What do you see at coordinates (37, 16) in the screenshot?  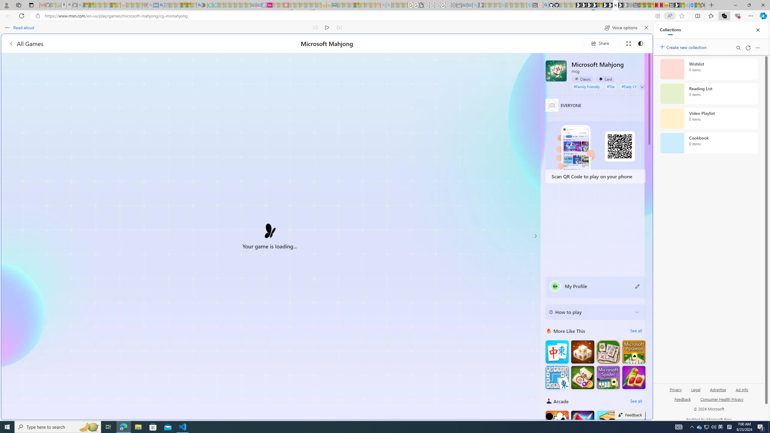 I see `View site information` at bounding box center [37, 16].